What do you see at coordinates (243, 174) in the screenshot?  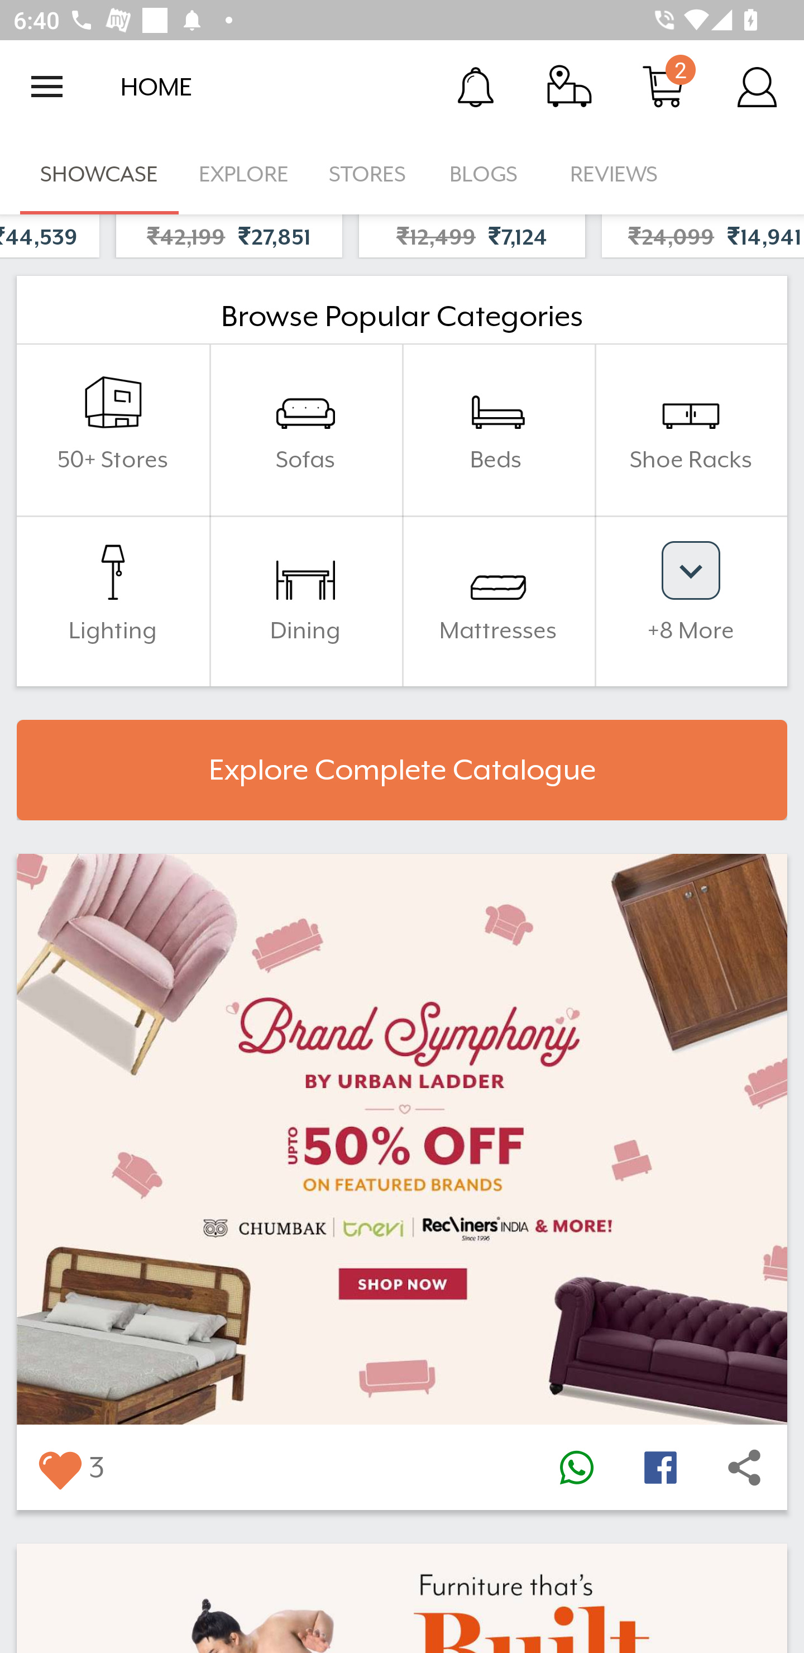 I see `EXPLORE` at bounding box center [243, 174].